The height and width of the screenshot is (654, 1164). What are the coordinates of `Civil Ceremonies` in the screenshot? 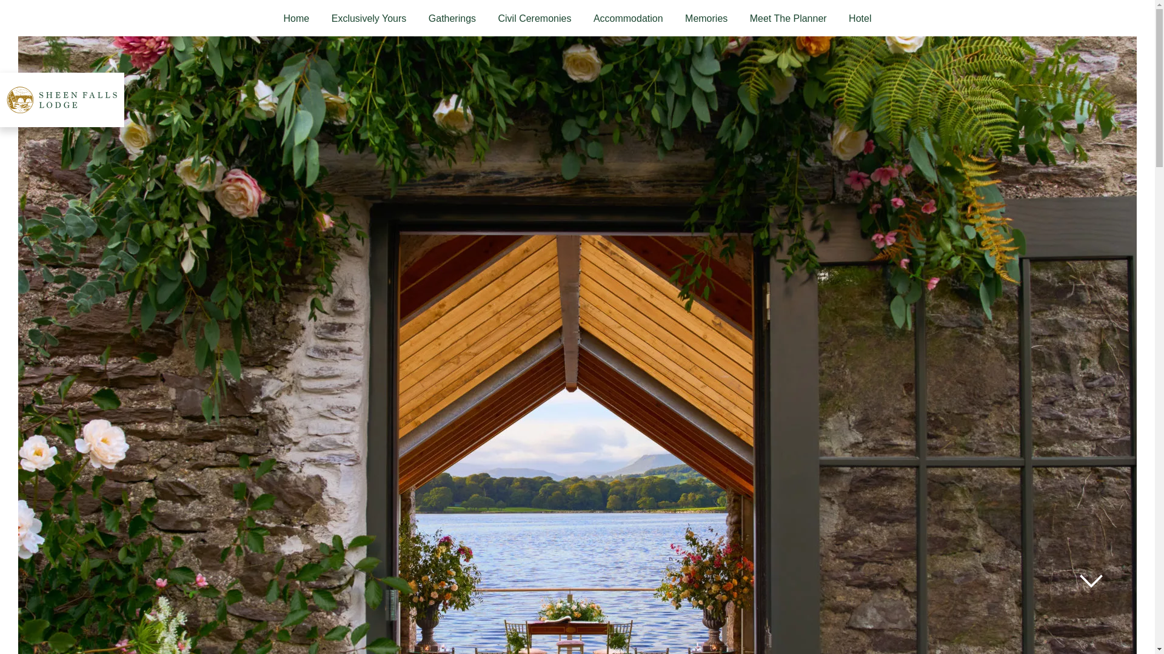 It's located at (534, 18).